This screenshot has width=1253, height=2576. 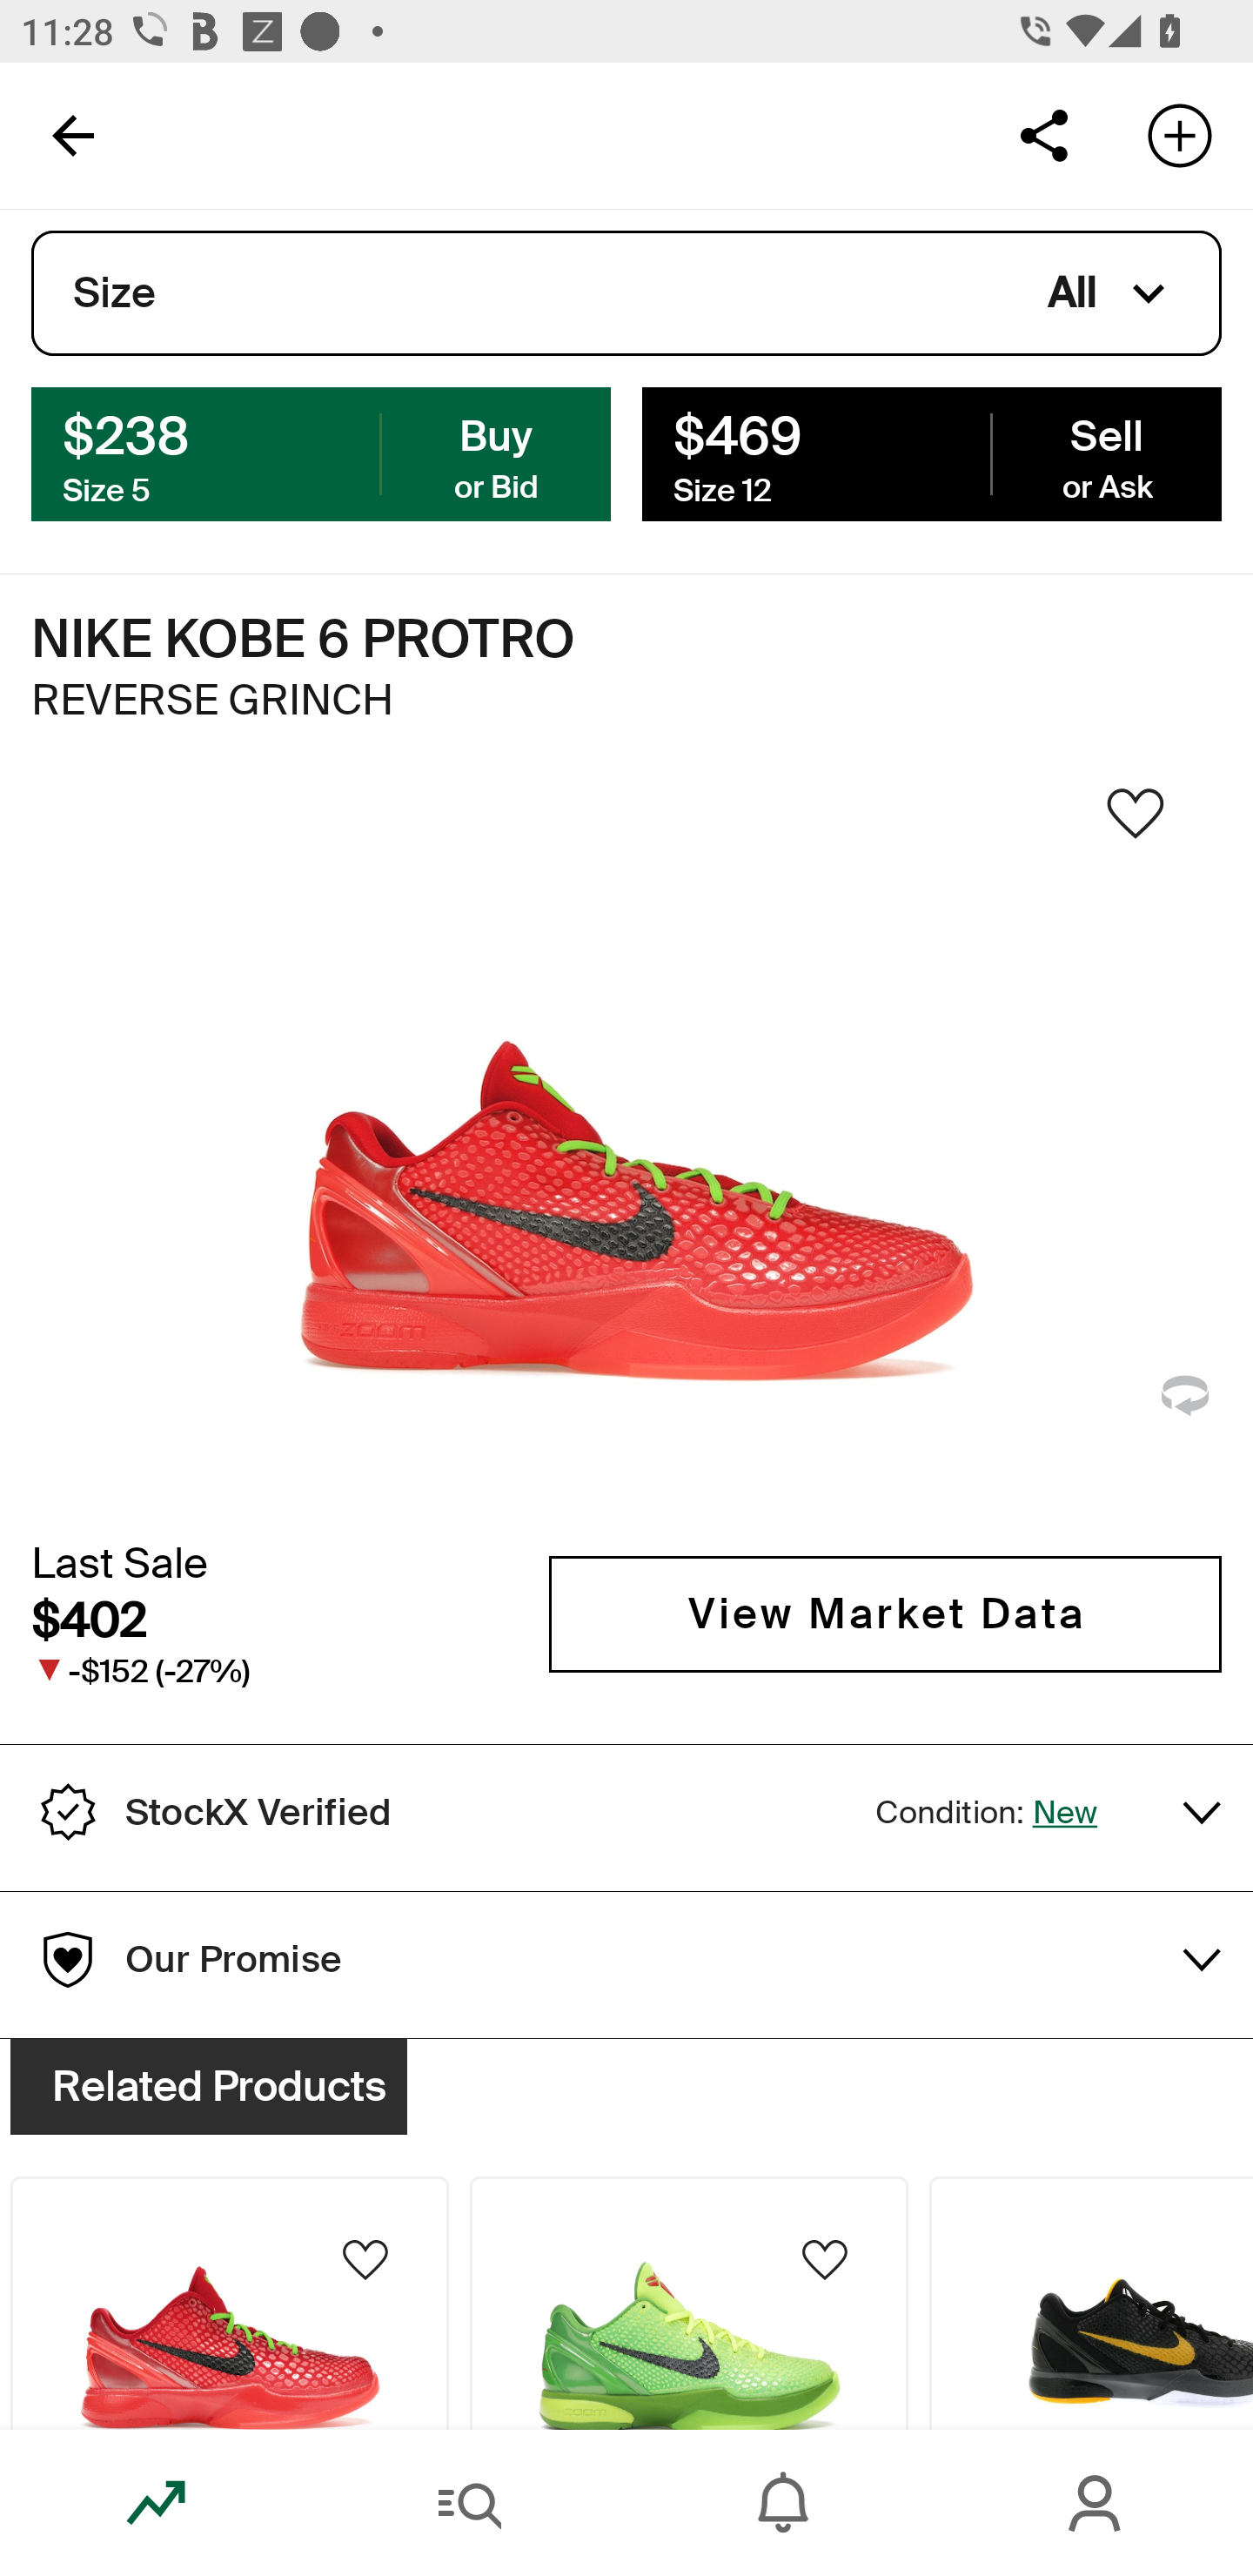 What do you see at coordinates (626, 293) in the screenshot?
I see `Size All` at bounding box center [626, 293].